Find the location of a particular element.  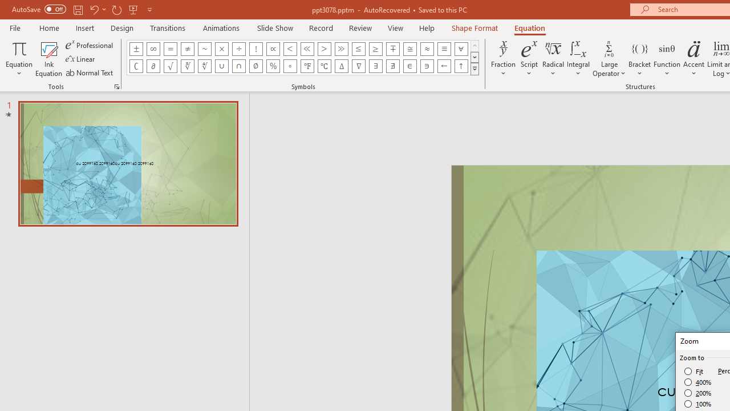

Equation Symbol Almost Equal To (Asymptotic To) is located at coordinates (427, 49).